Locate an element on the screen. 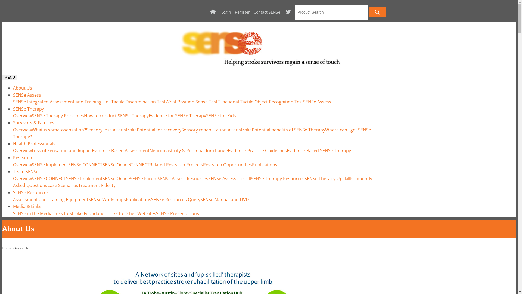  Media & Links is located at coordinates (27, 206).